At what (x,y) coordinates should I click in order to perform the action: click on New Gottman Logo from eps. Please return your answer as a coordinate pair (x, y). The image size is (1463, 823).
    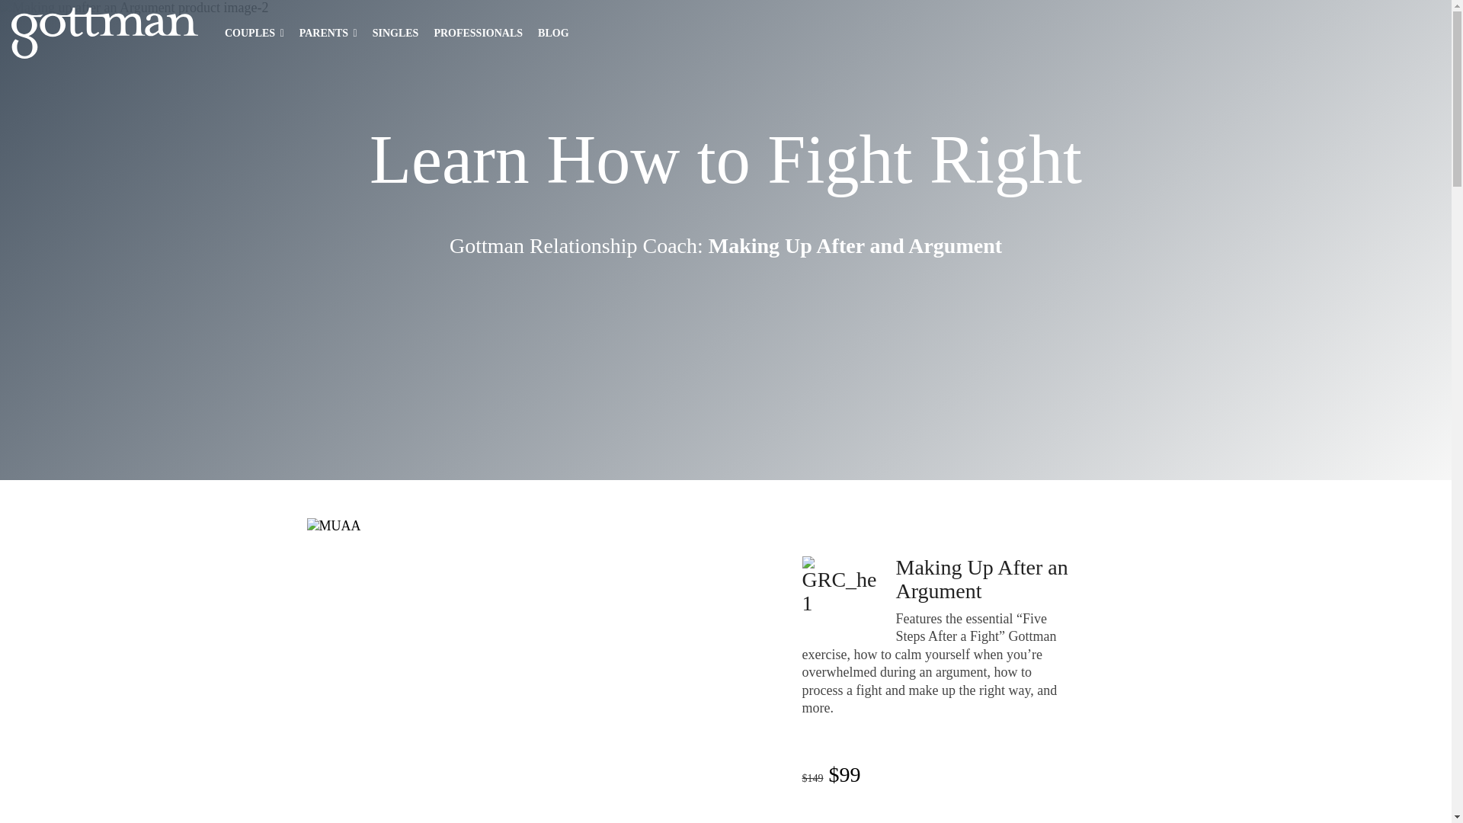
    Looking at the image, I should click on (104, 32).